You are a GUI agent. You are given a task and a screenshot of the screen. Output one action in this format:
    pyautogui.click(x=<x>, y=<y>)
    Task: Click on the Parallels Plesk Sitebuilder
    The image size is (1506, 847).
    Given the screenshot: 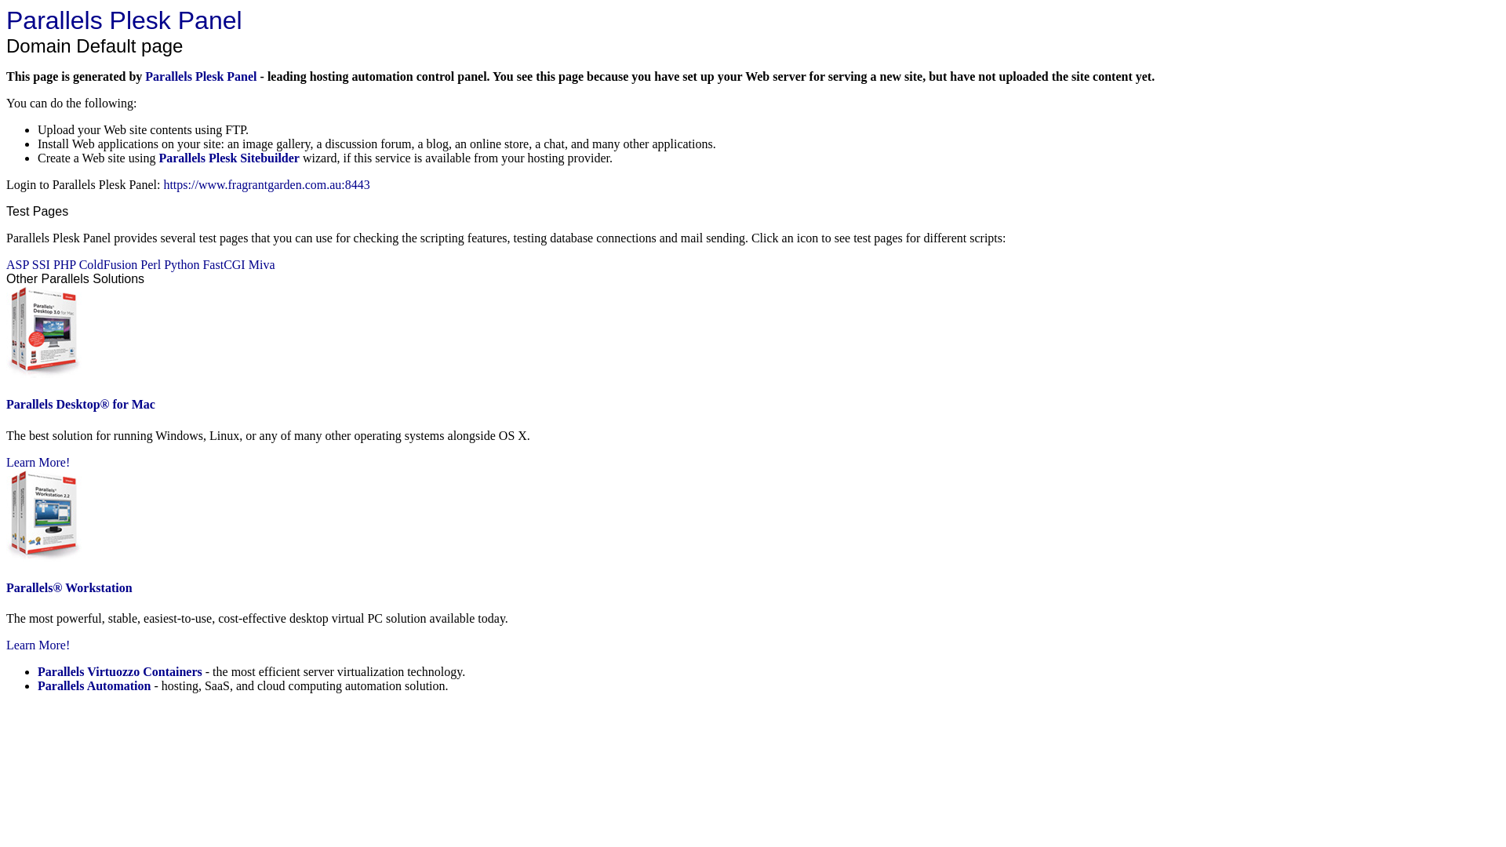 What is the action you would take?
    pyautogui.click(x=229, y=158)
    